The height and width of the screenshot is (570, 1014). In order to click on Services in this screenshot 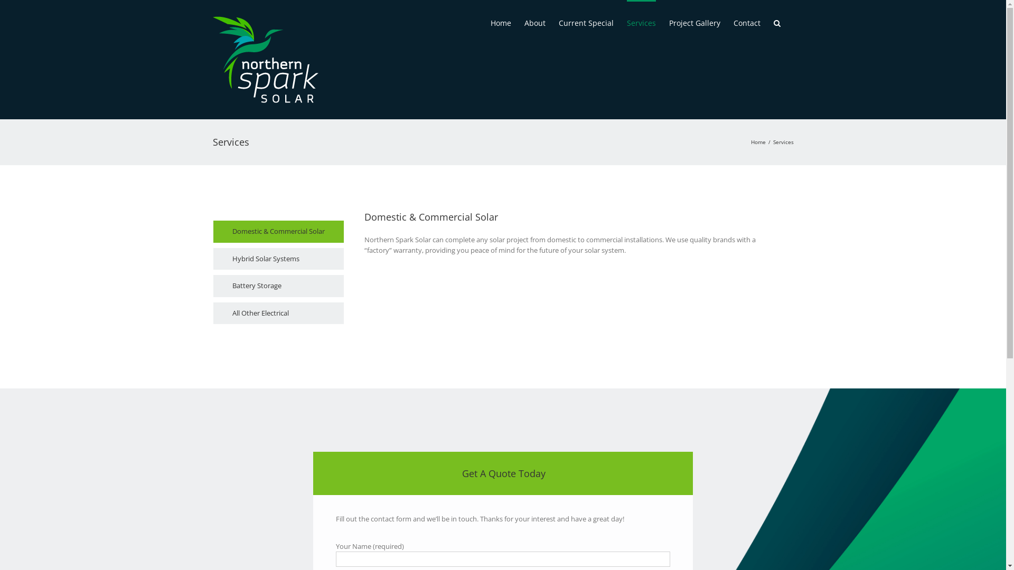, I will do `click(641, 22)`.